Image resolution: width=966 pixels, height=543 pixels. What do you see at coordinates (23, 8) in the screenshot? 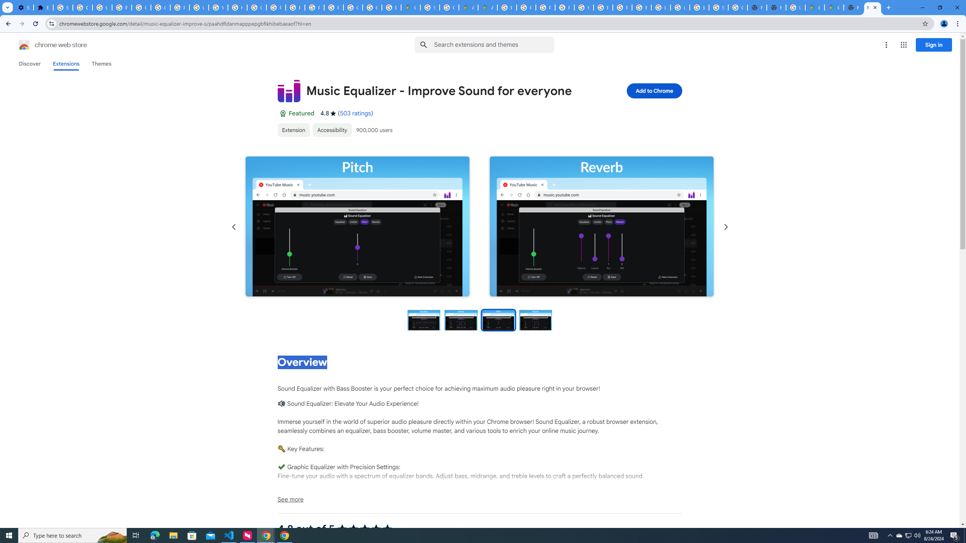
I see `Settings - On startup` at bounding box center [23, 8].